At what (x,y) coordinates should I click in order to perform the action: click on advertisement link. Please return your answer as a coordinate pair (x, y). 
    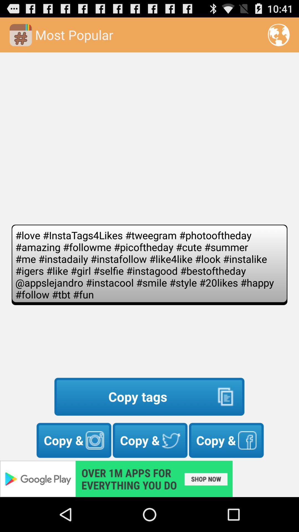
    Looking at the image, I should click on (149, 479).